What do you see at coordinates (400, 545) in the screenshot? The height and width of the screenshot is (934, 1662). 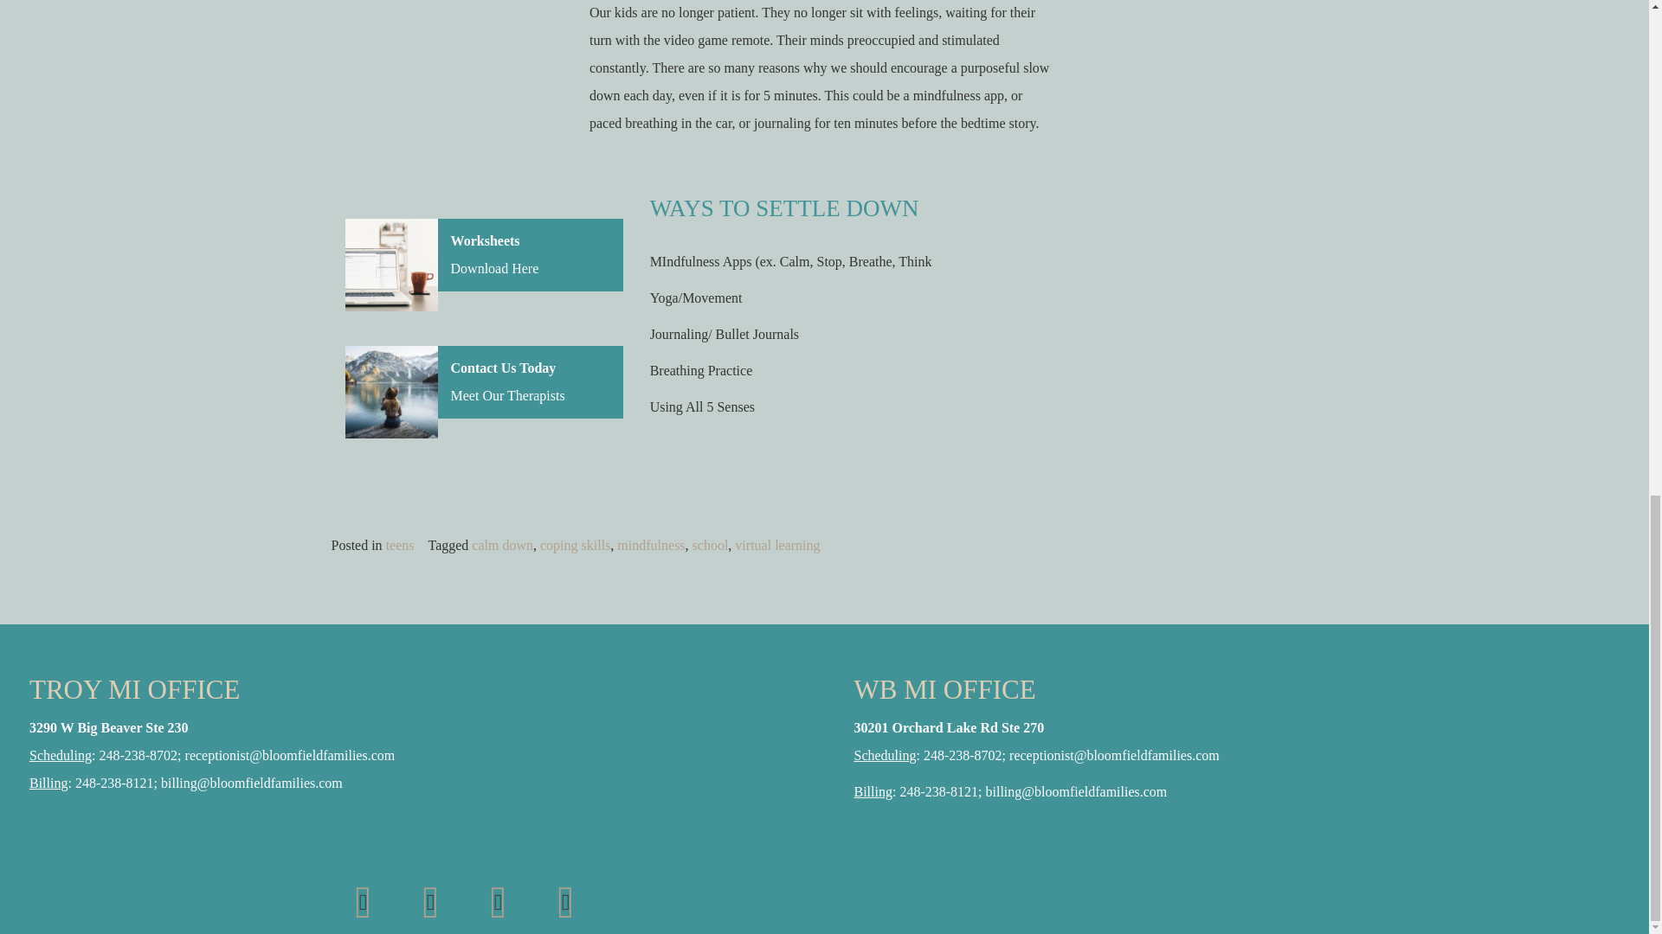 I see `teens` at bounding box center [400, 545].